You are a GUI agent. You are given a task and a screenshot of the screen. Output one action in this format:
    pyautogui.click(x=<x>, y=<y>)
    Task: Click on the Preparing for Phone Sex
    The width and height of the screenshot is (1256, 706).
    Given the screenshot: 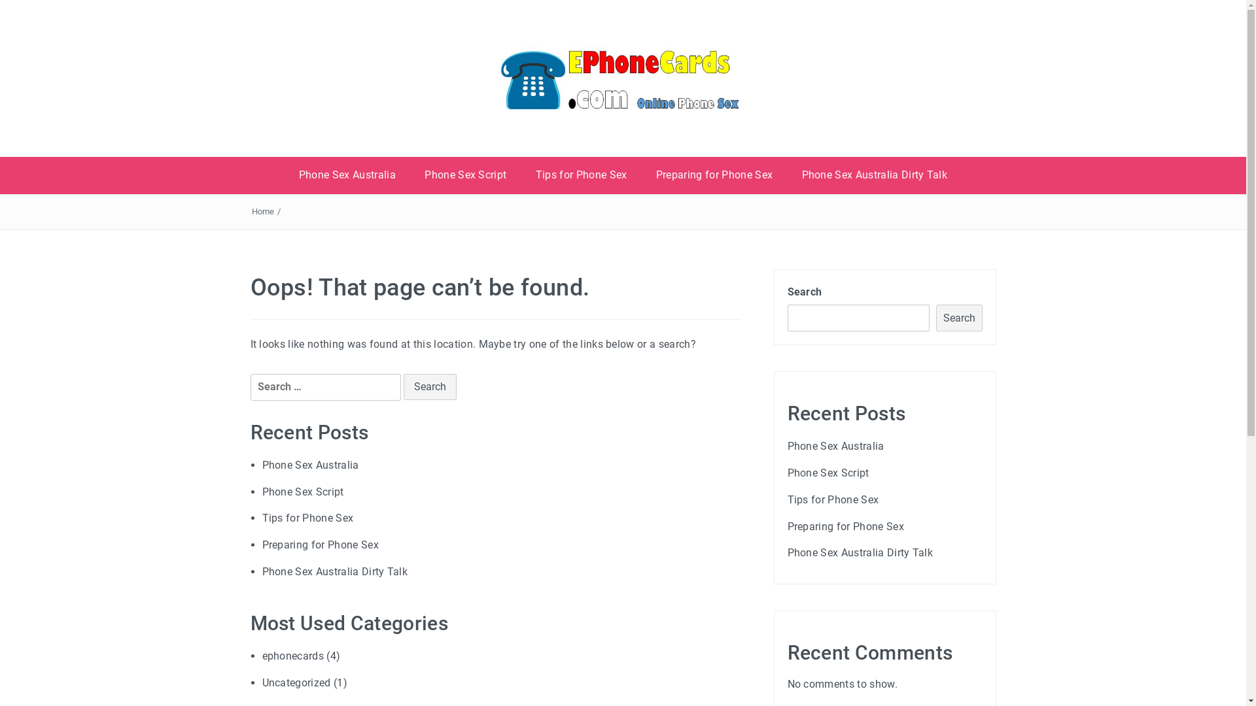 What is the action you would take?
    pyautogui.click(x=846, y=527)
    